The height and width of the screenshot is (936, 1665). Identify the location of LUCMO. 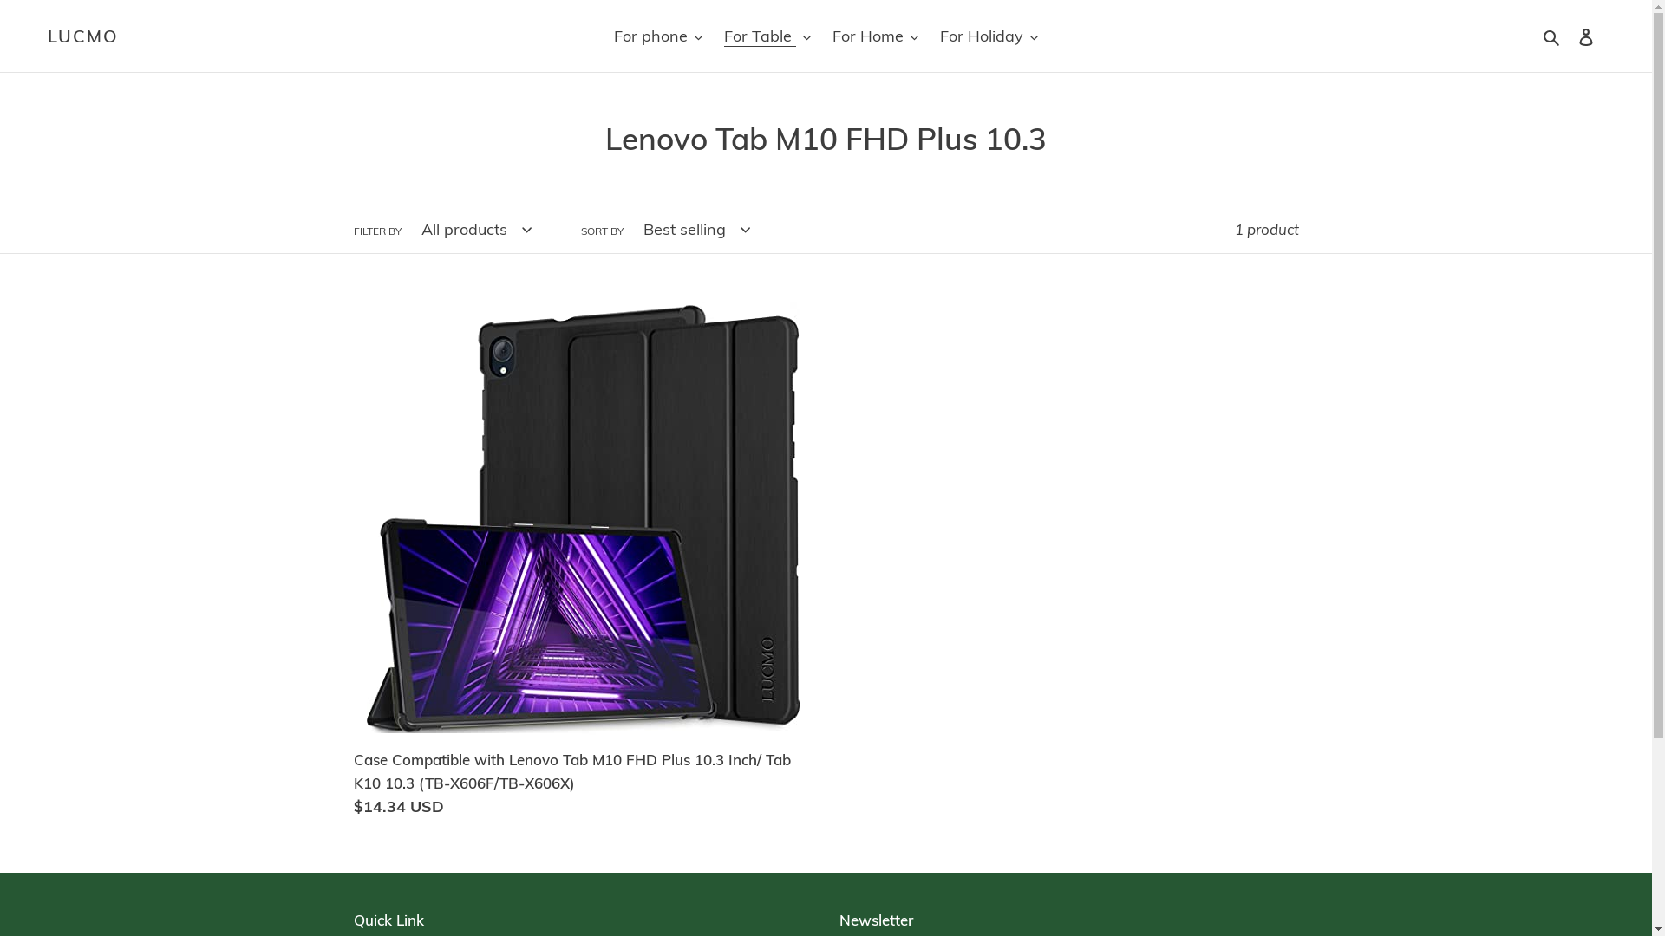
(83, 36).